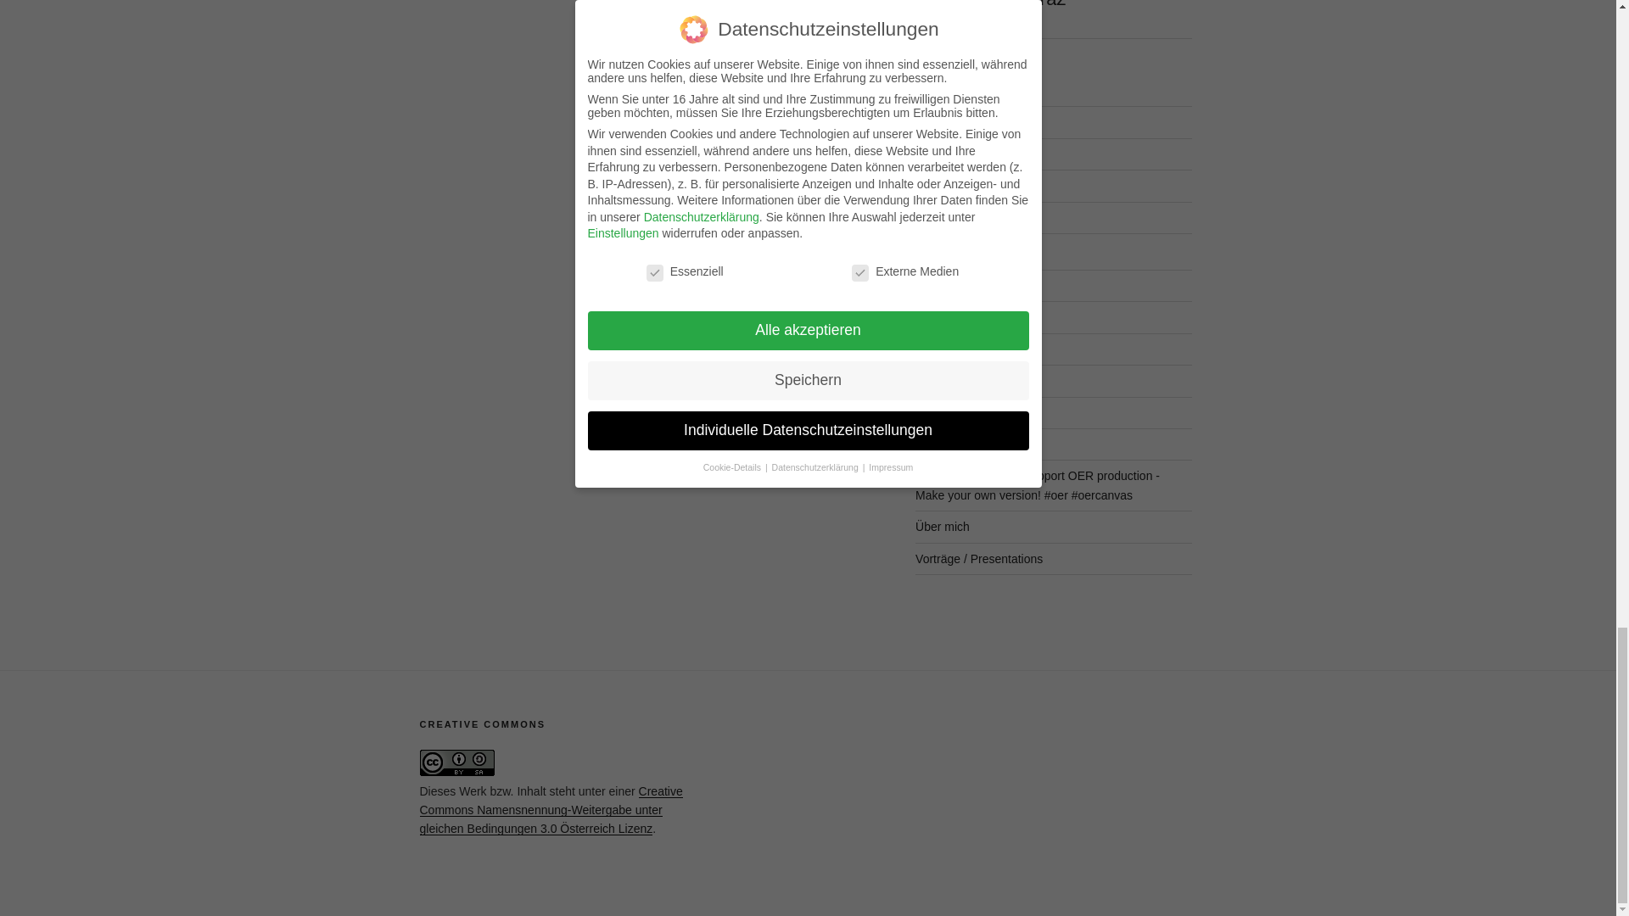 This screenshot has width=1629, height=916. Describe the element at coordinates (960, 285) in the screenshot. I see `Bachelorarbeiten` at that location.